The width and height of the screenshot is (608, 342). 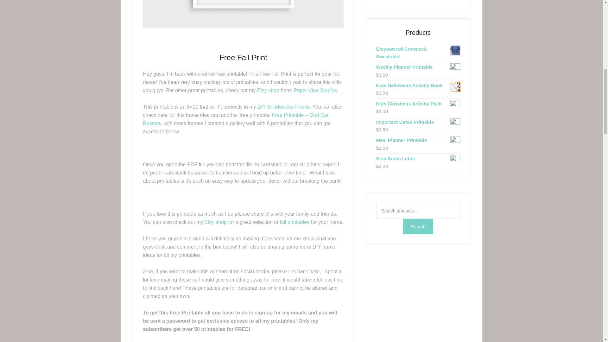 What do you see at coordinates (418, 53) in the screenshot?
I see `Empowered Crewneck Sweatshirt` at bounding box center [418, 53].